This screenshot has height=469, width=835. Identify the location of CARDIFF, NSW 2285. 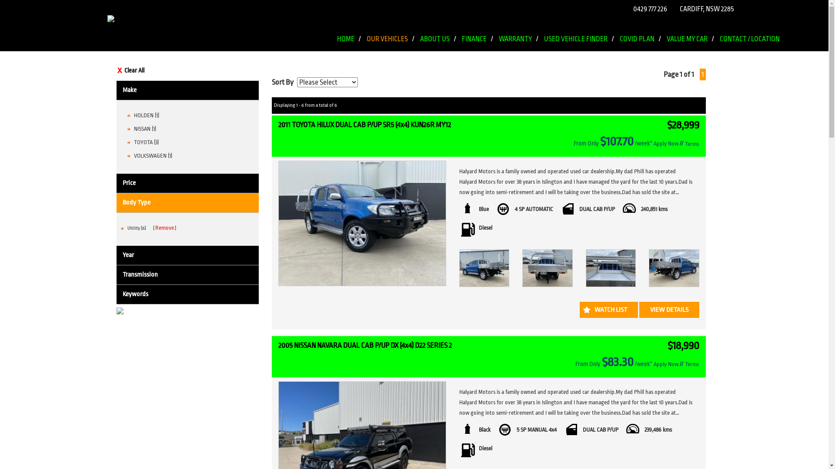
(705, 9).